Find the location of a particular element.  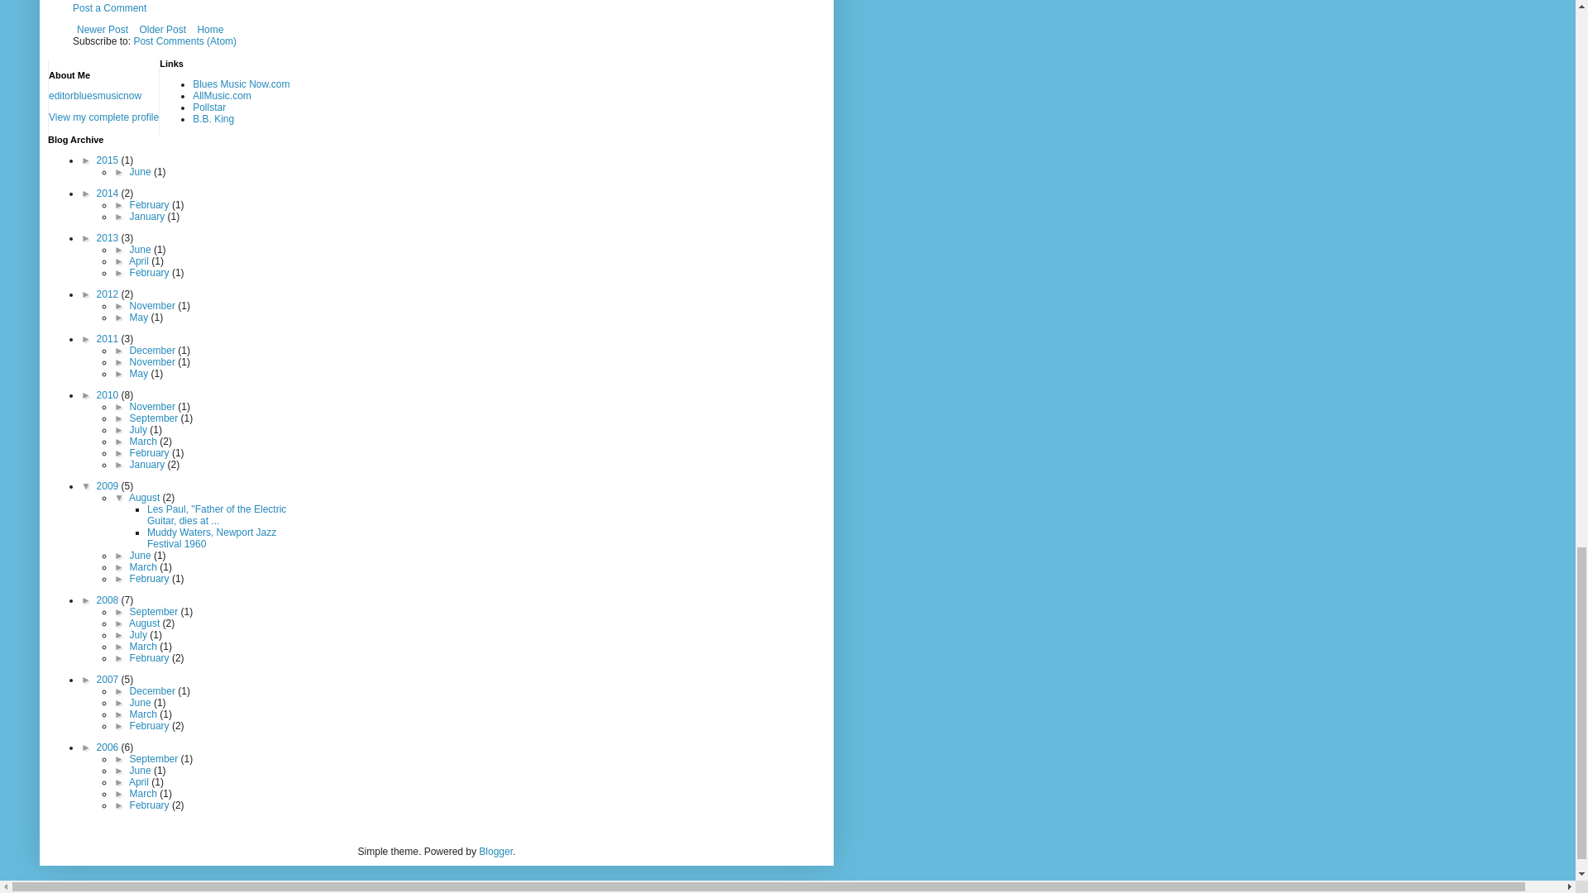

View my complete profile is located at coordinates (104, 117).